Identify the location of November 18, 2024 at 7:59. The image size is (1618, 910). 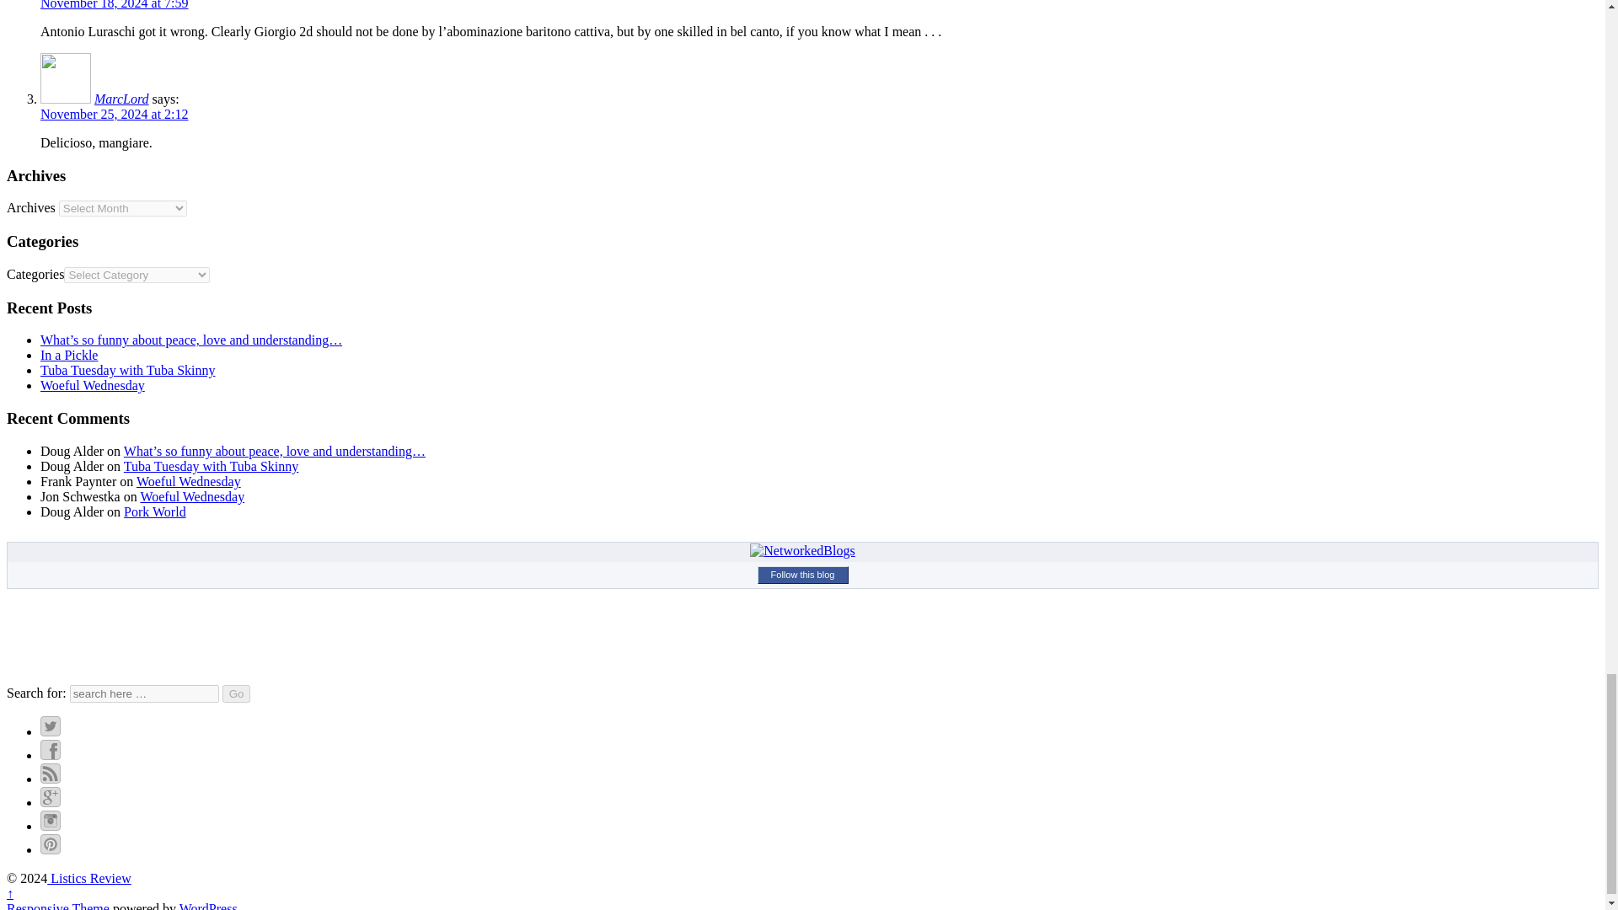
(115, 5).